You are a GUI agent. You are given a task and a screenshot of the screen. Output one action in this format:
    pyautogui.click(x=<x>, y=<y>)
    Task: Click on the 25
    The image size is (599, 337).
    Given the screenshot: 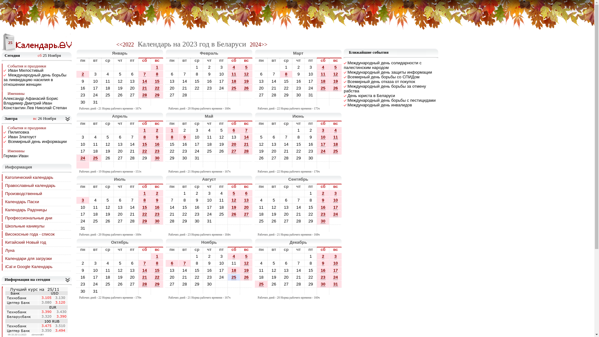 What is the action you would take?
    pyautogui.click(x=209, y=151)
    